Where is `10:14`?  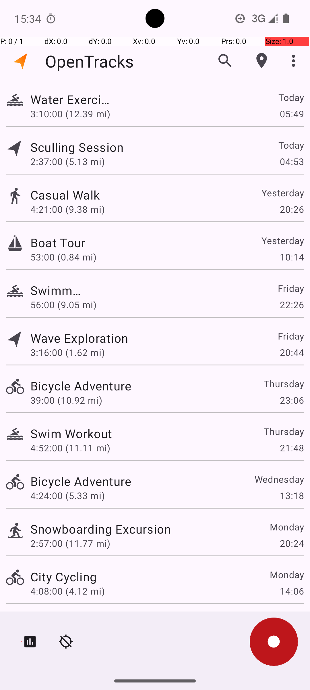
10:14 is located at coordinates (292, 257).